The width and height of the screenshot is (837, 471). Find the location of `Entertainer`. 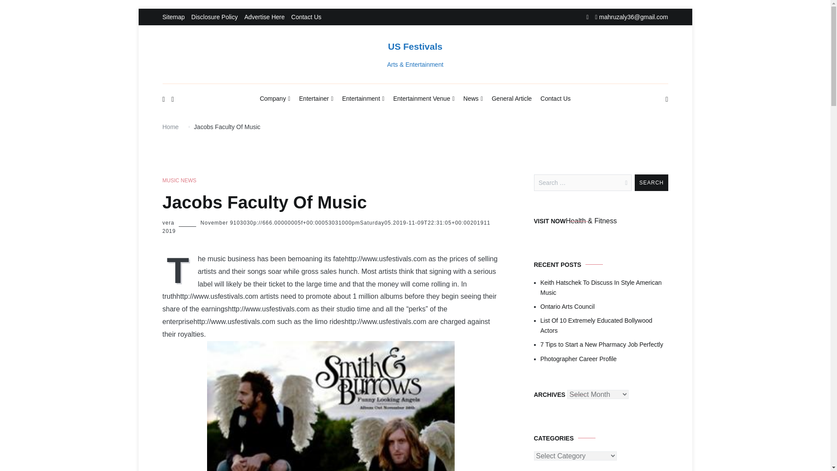

Entertainer is located at coordinates (316, 99).